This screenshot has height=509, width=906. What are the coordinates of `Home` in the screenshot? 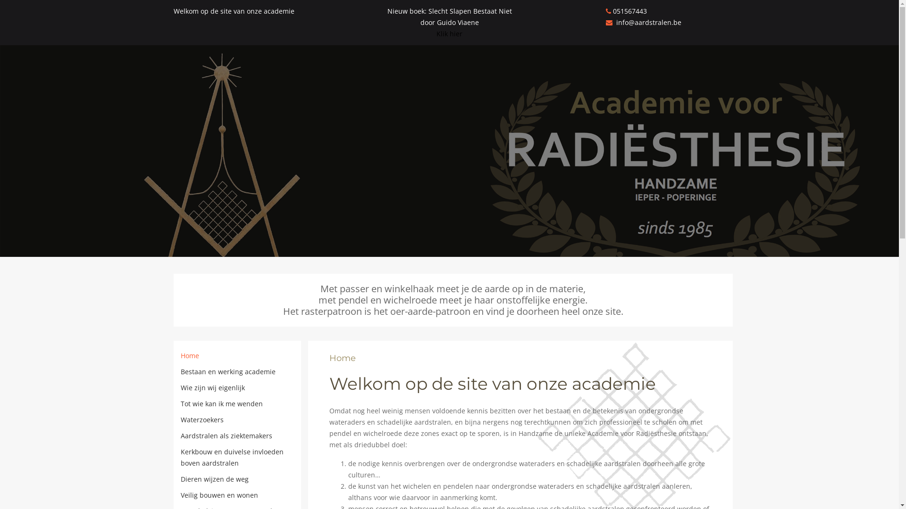 It's located at (190, 355).